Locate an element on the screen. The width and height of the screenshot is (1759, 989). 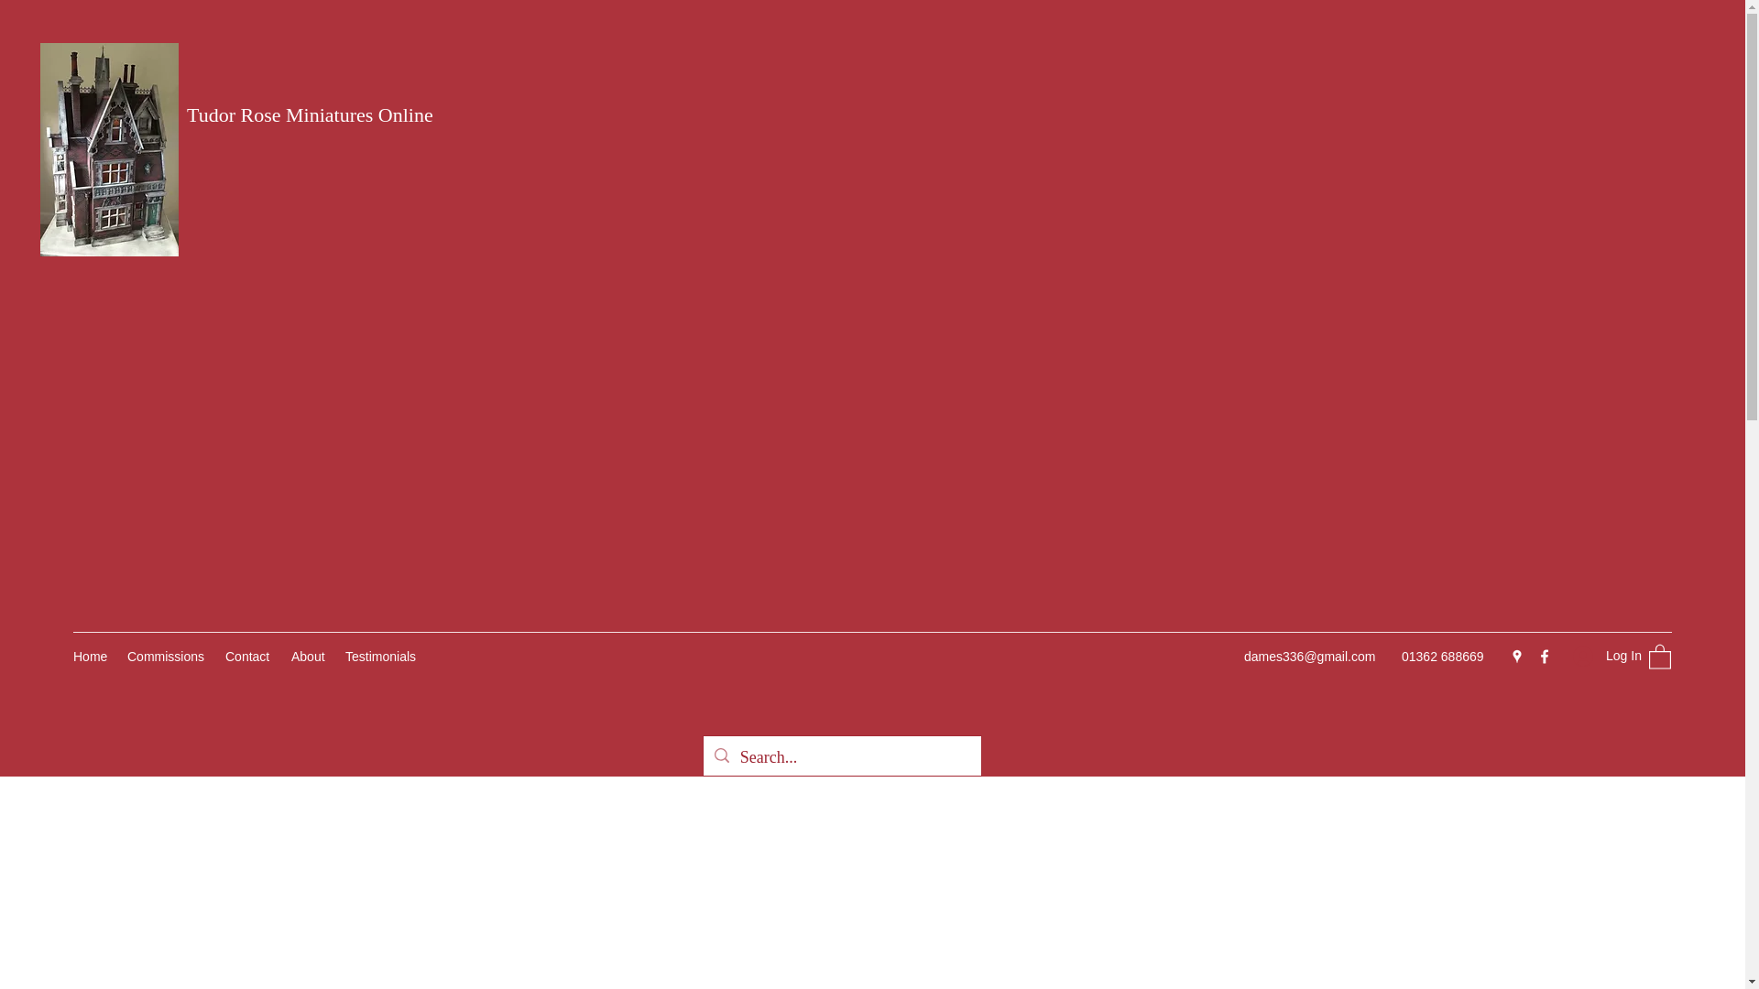
Commissions is located at coordinates (167, 657).